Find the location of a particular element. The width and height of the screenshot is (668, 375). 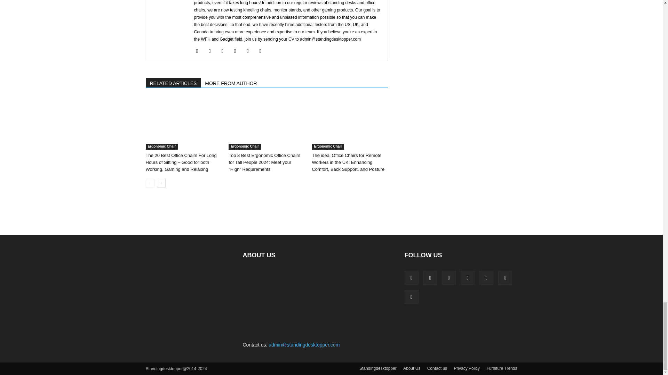

Facebook is located at coordinates (200, 51).